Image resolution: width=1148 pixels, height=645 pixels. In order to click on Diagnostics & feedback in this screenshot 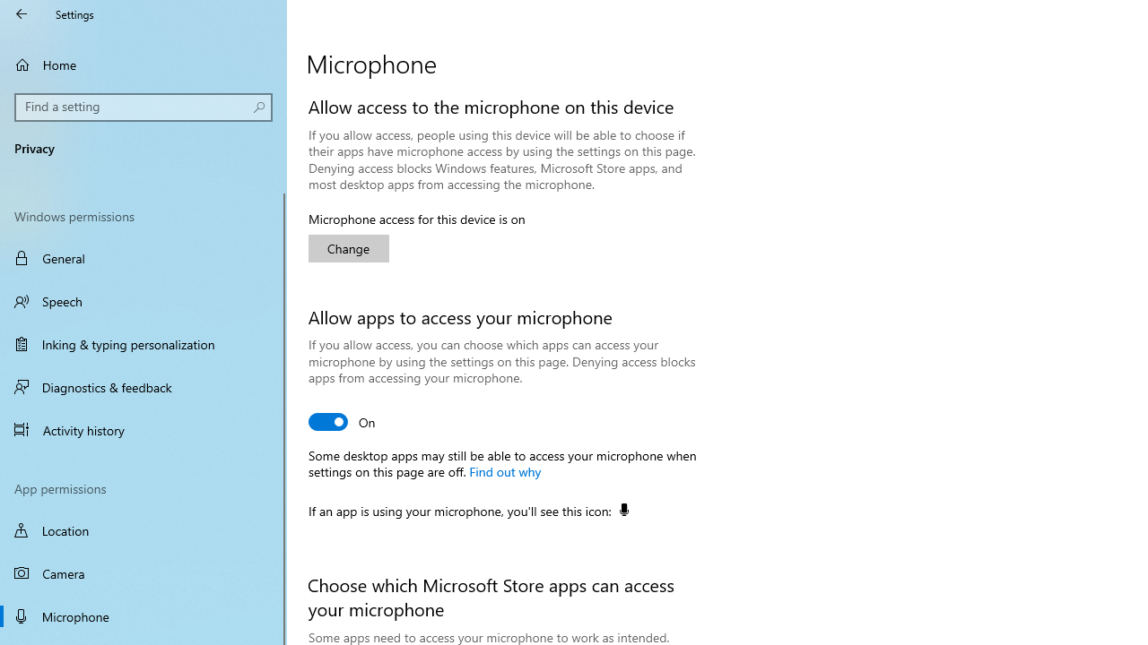, I will do `click(143, 387)`.